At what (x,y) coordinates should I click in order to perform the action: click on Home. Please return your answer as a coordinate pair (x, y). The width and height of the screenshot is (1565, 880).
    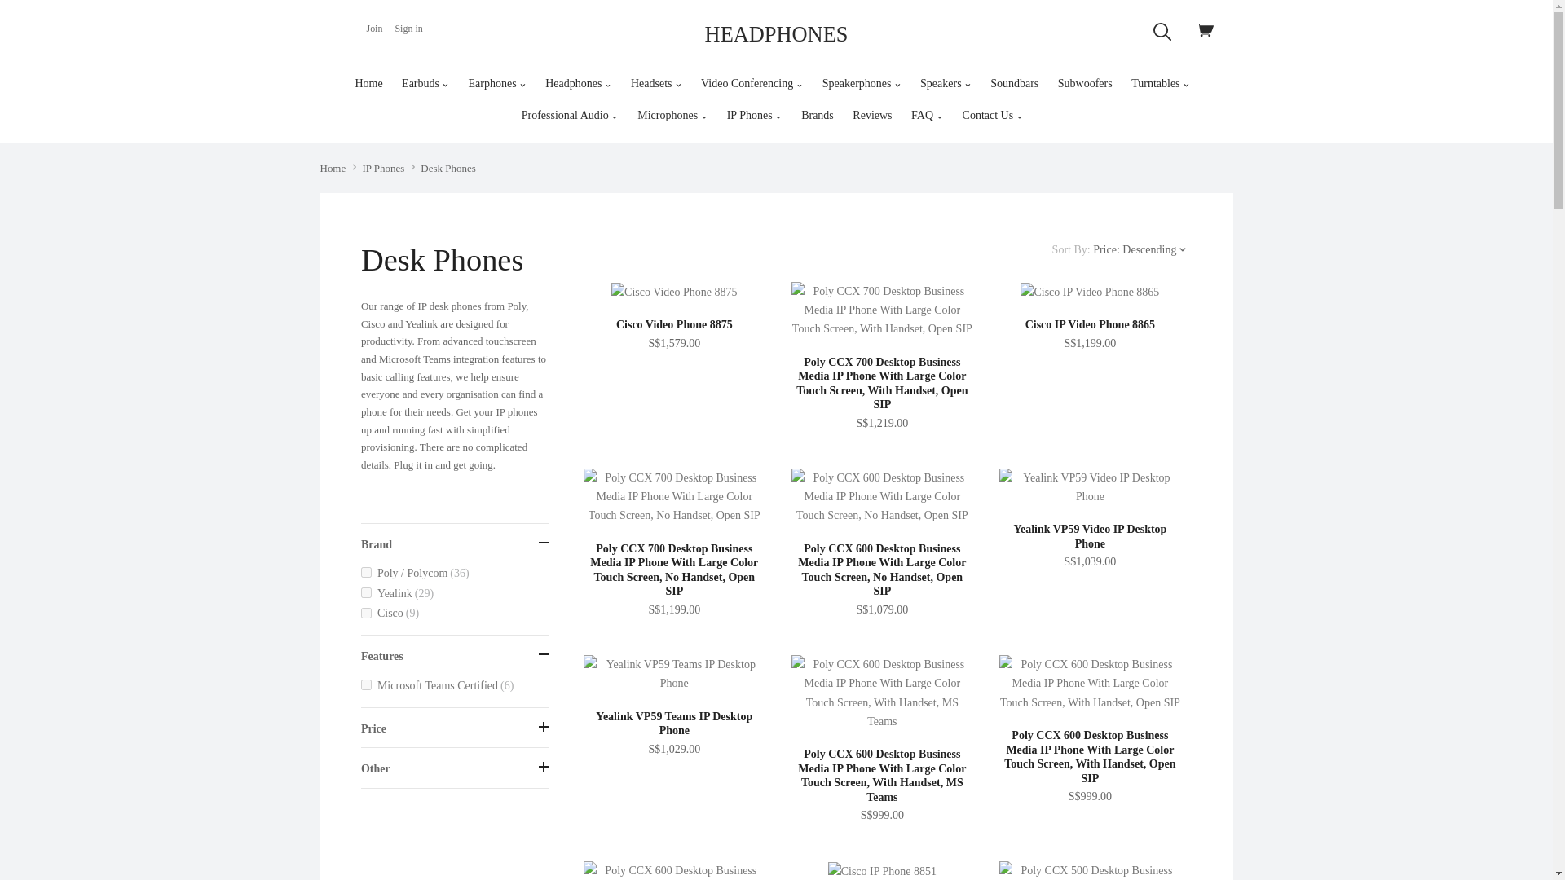
    Looking at the image, I should click on (368, 83).